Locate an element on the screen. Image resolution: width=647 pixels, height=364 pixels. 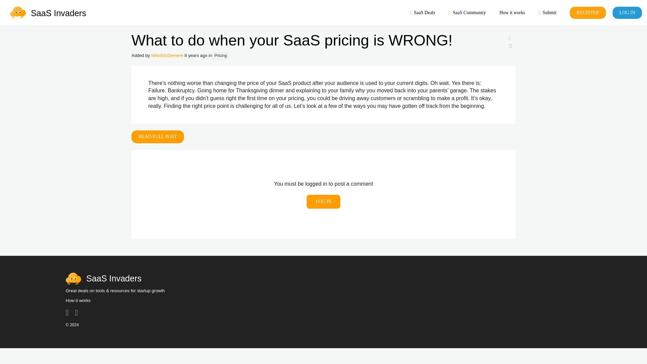
How it works is located at coordinates (78, 300).